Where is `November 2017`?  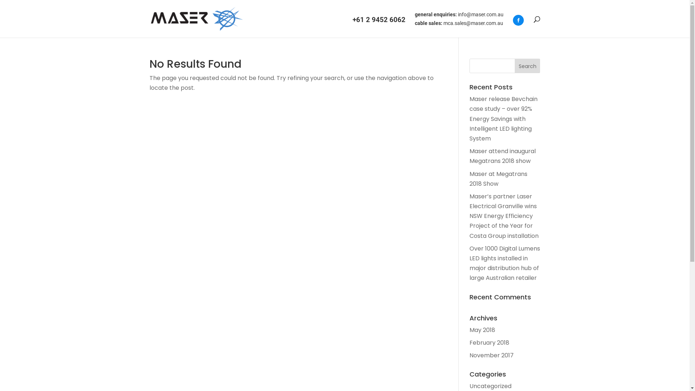 November 2017 is located at coordinates (492, 356).